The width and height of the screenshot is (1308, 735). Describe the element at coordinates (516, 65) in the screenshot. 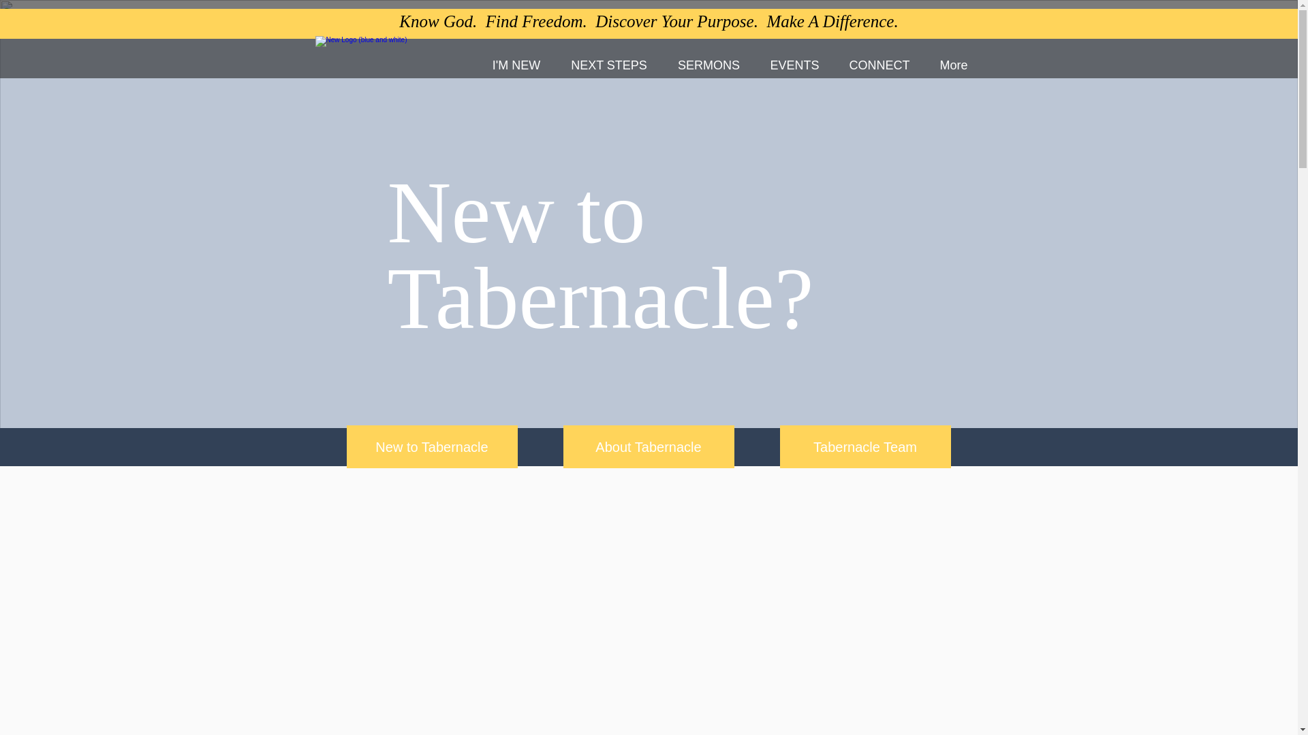

I see `I'M NEW` at that location.